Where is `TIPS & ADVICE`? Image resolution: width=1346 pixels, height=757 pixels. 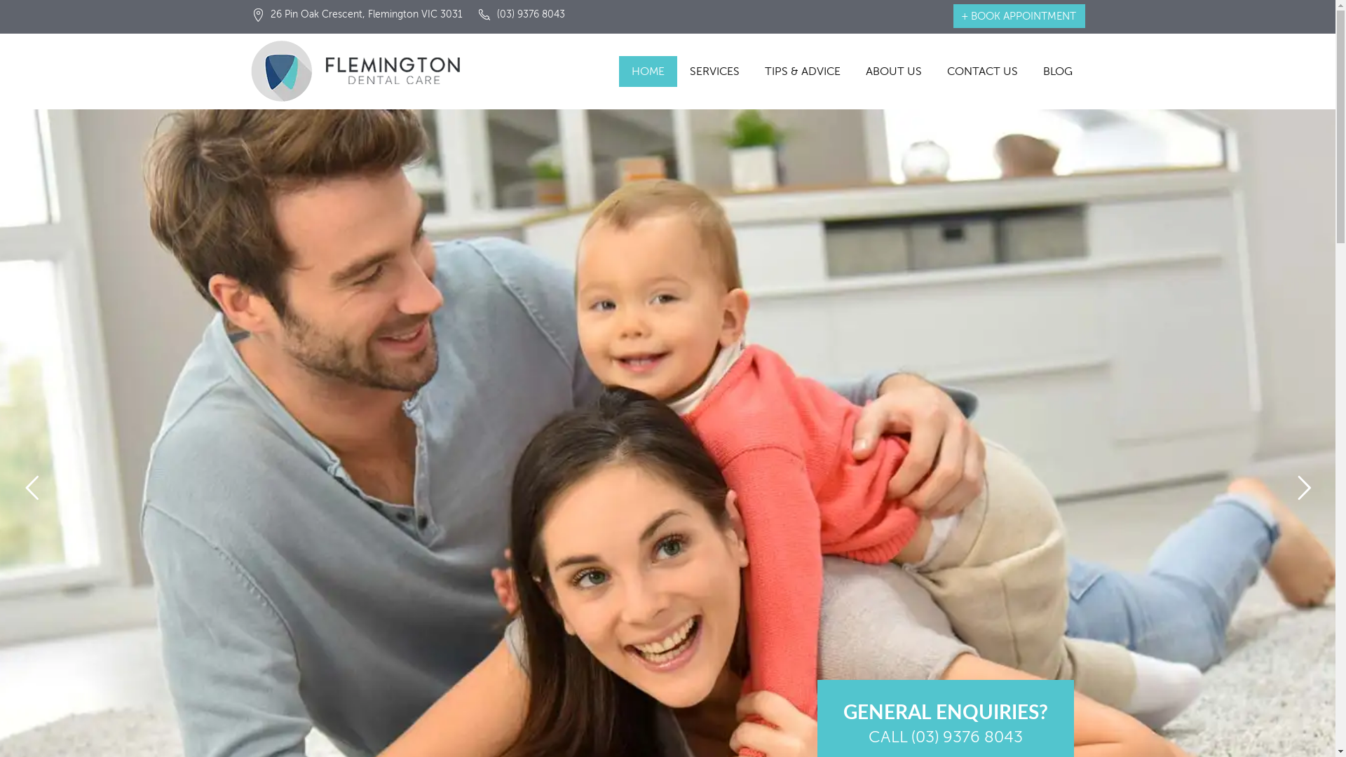 TIPS & ADVICE is located at coordinates (802, 71).